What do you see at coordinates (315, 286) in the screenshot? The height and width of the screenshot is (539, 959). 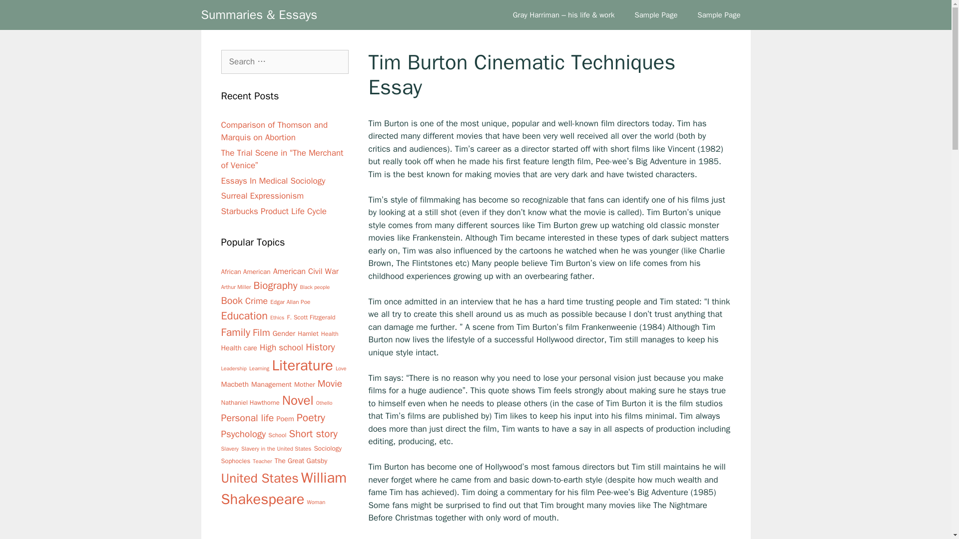 I see `Black people` at bounding box center [315, 286].